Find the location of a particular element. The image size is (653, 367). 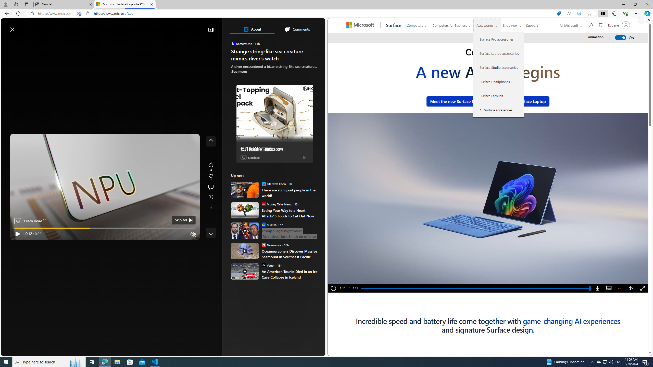

An American Tourist Died in an Ice Cave Collapse in Iceland is located at coordinates (290, 274).